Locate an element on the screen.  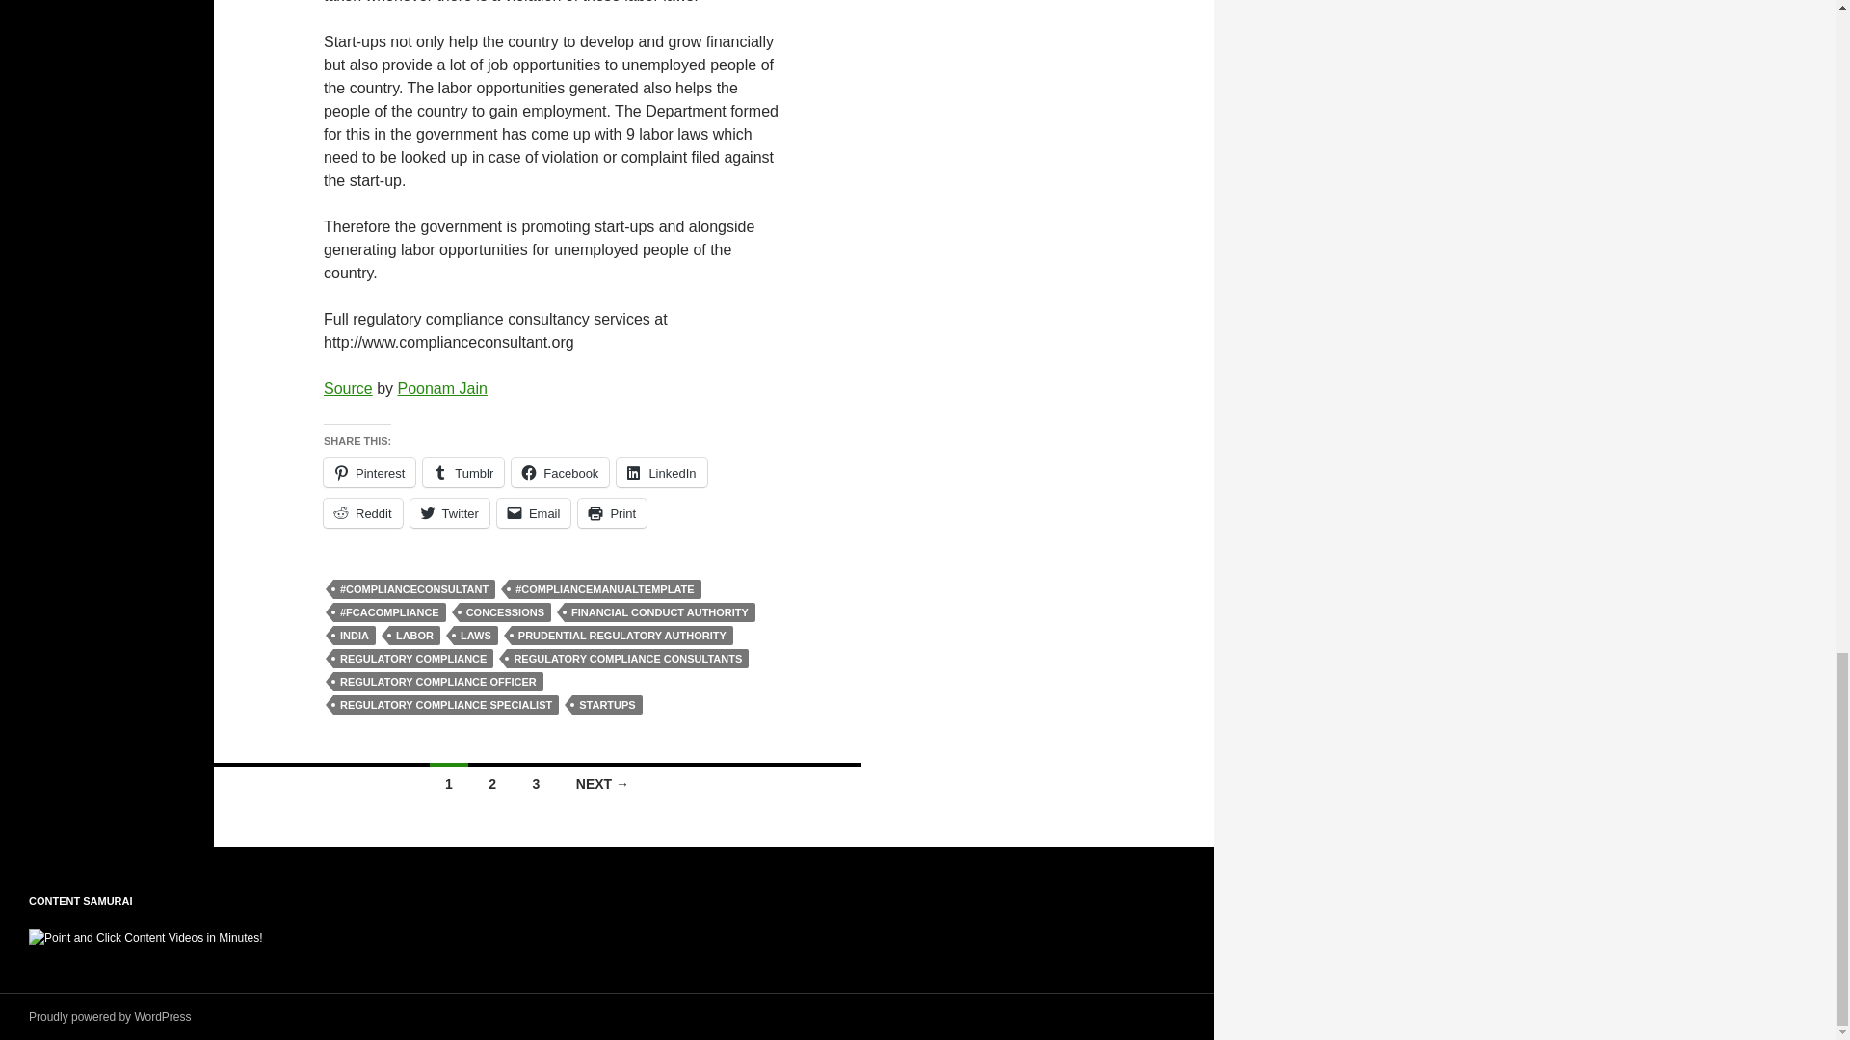
LinkedIn is located at coordinates (661, 473).